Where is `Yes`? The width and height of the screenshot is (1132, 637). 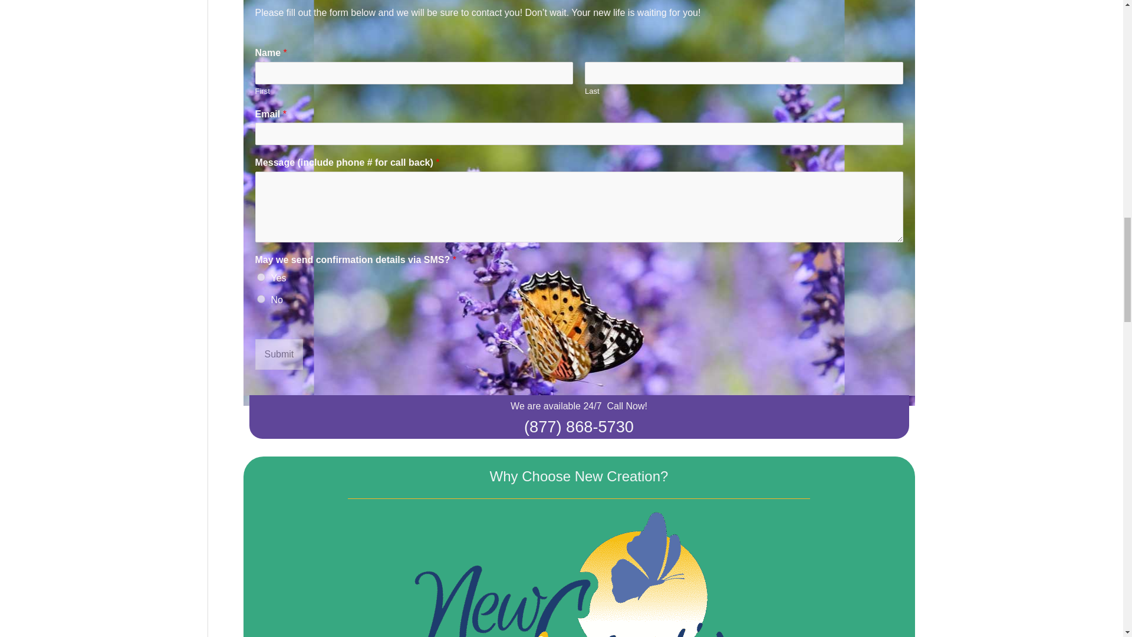
Yes is located at coordinates (261, 277).